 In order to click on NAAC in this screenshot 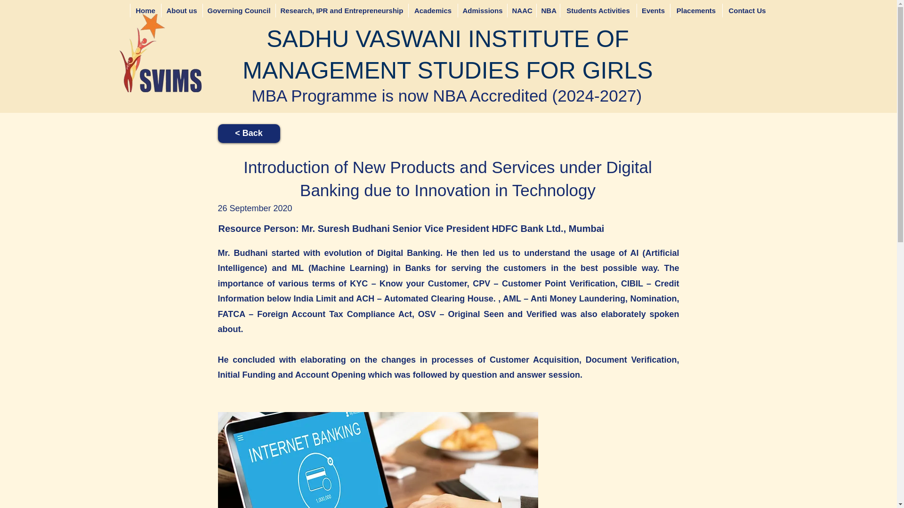, I will do `click(521, 10)`.